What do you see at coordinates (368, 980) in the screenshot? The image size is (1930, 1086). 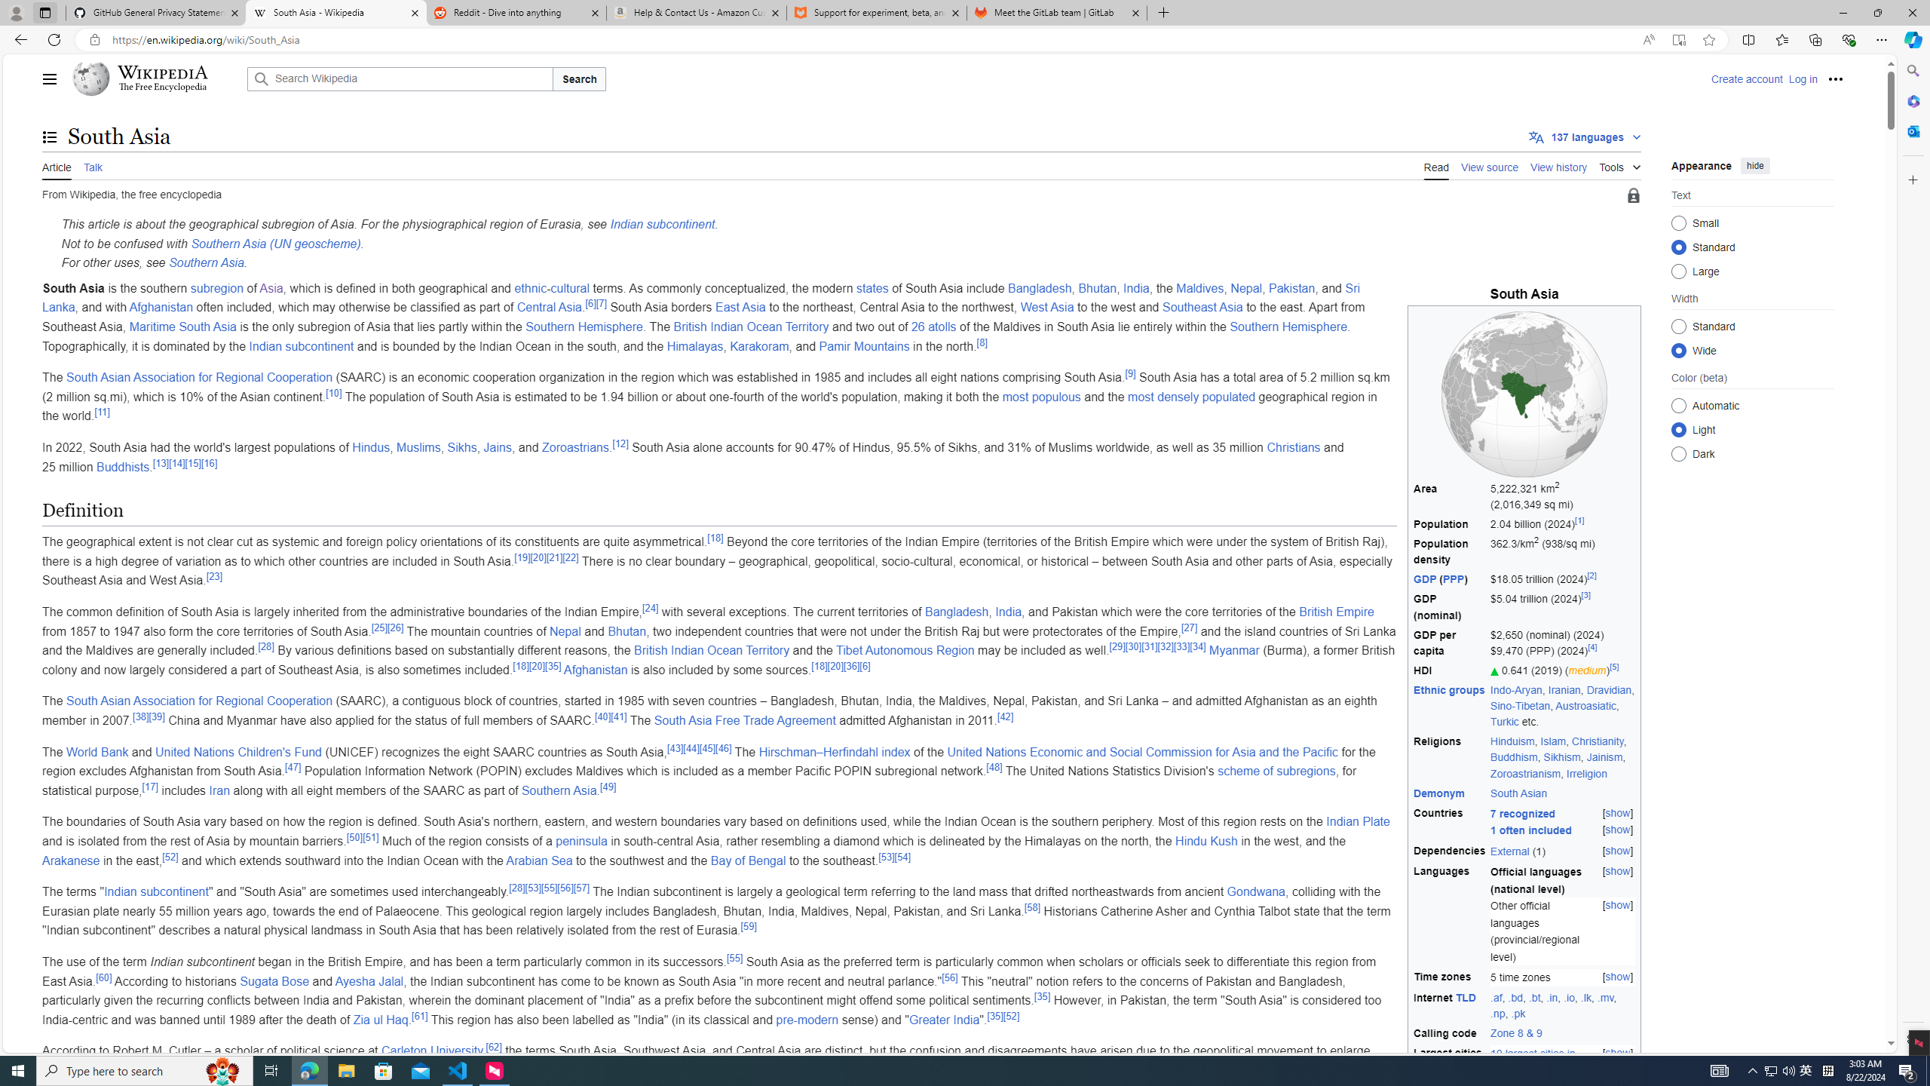 I see `Ayesha Jalal` at bounding box center [368, 980].